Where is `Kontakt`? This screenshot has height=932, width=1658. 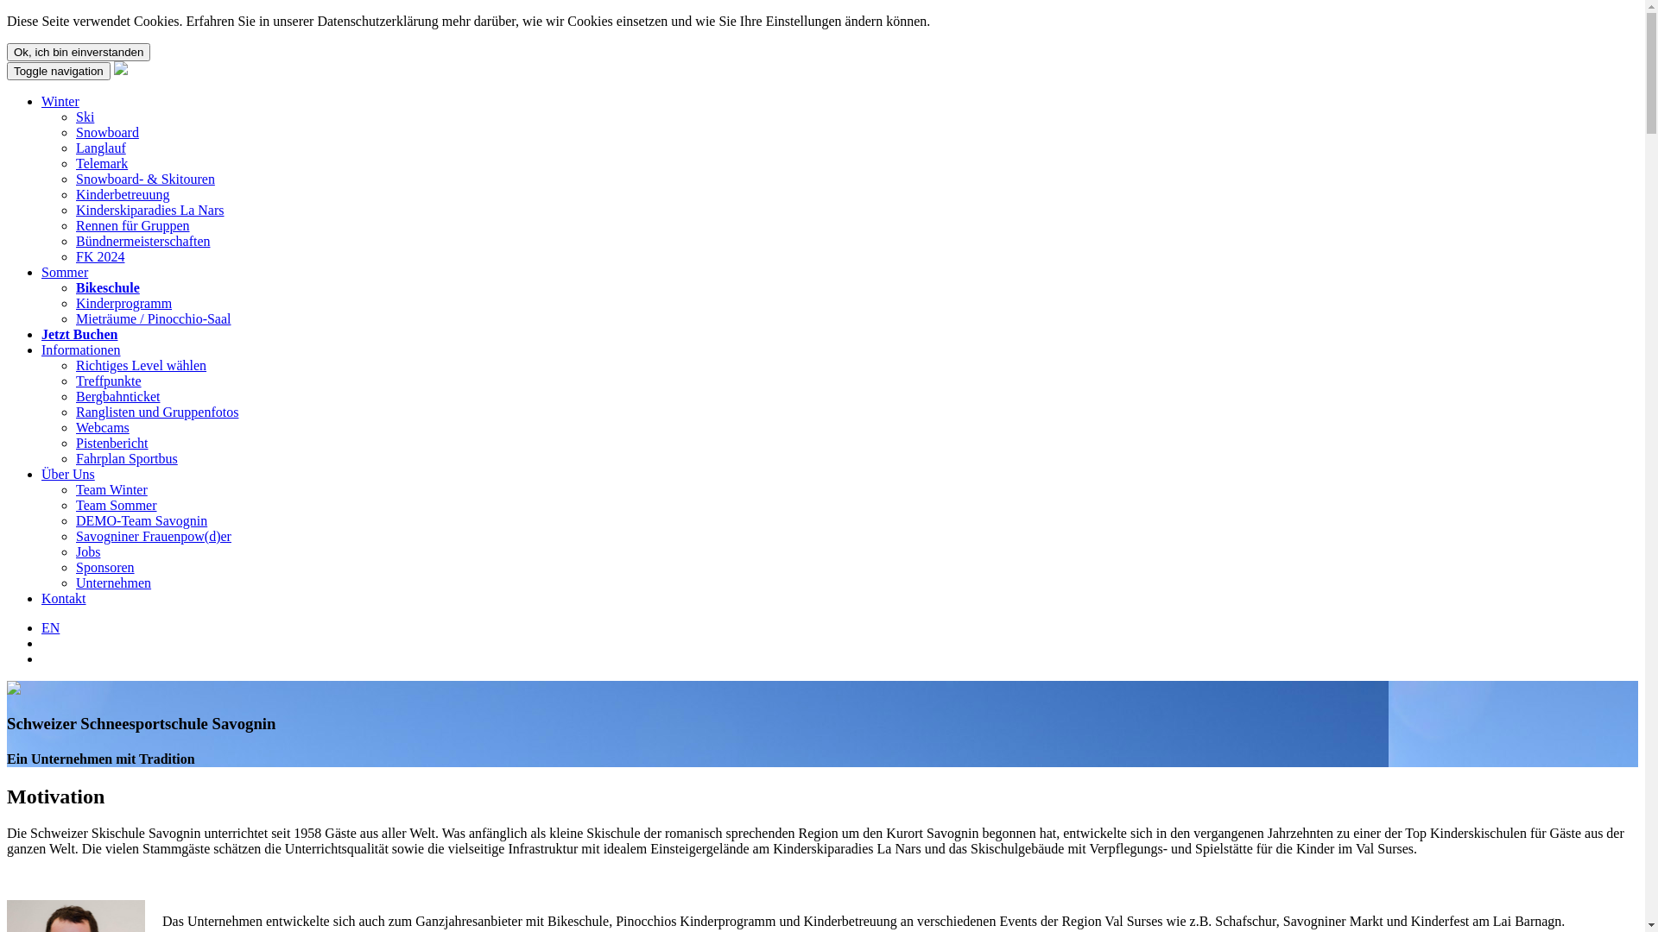 Kontakt is located at coordinates (64, 599).